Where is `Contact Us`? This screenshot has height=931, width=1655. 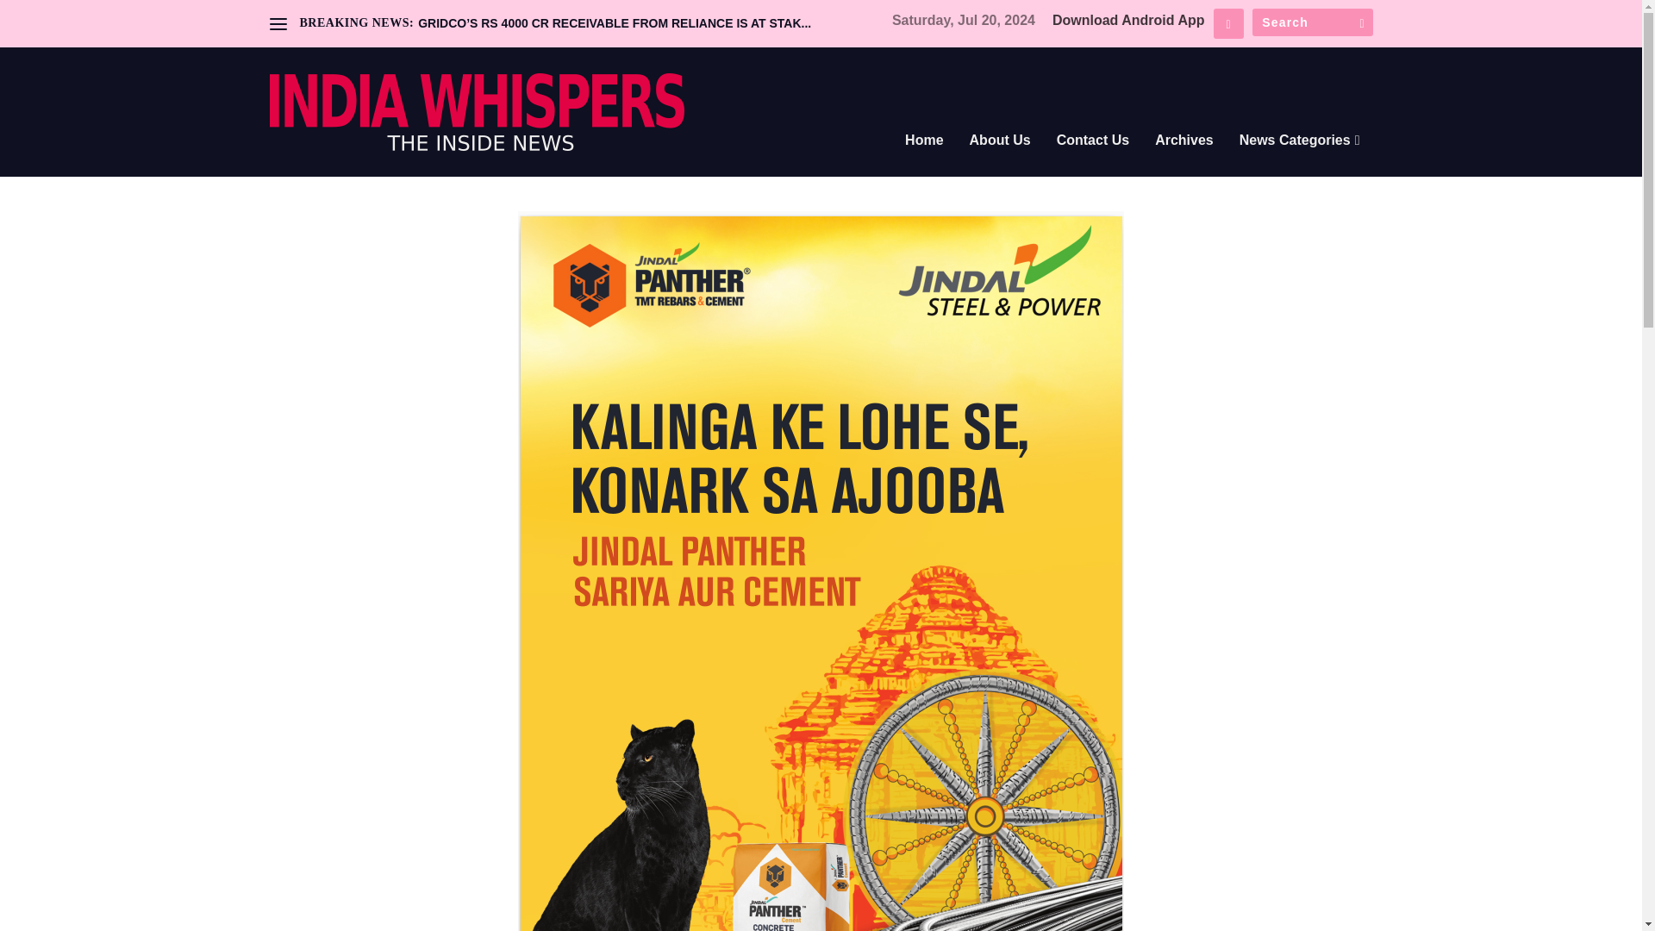 Contact Us is located at coordinates (1093, 164).